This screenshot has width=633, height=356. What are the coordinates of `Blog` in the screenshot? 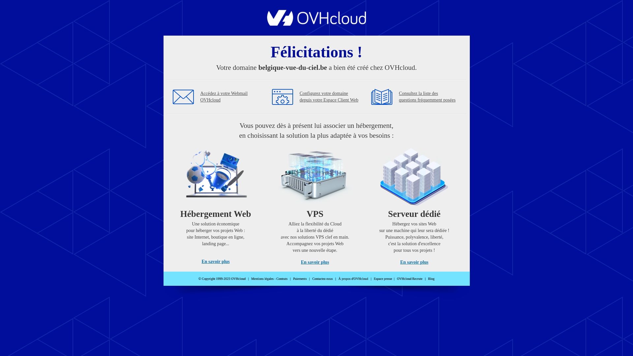 It's located at (431, 279).